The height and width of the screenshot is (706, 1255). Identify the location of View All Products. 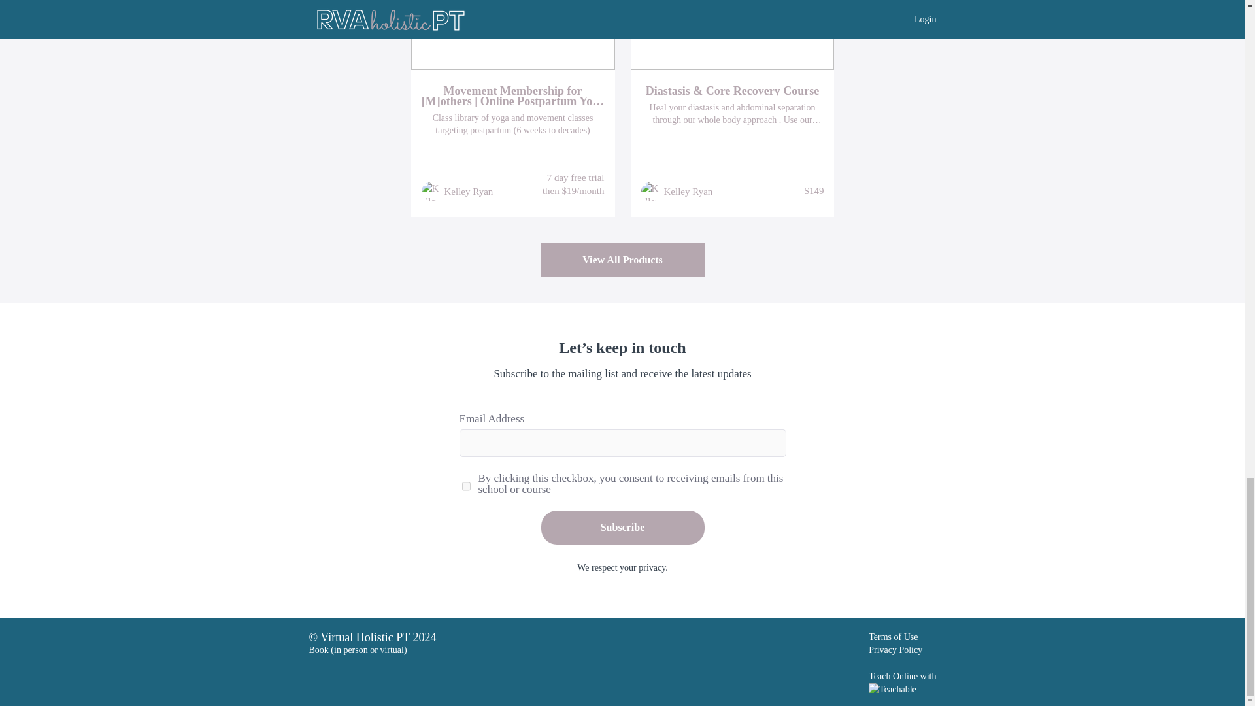
(622, 261).